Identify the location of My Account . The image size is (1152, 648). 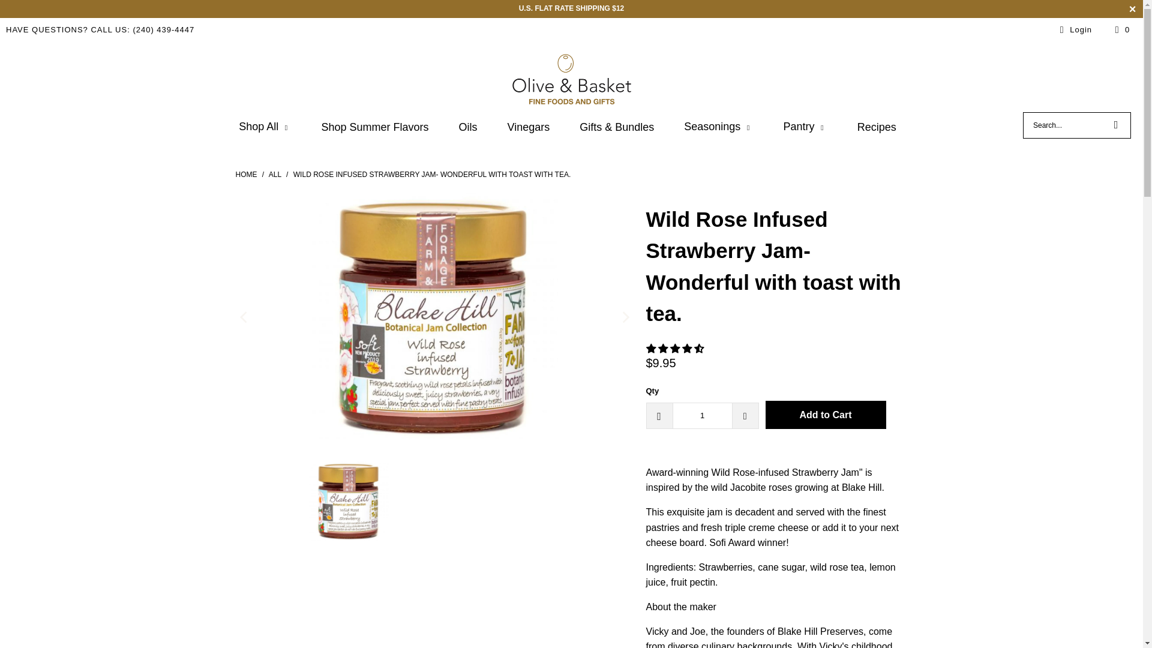
(1074, 29).